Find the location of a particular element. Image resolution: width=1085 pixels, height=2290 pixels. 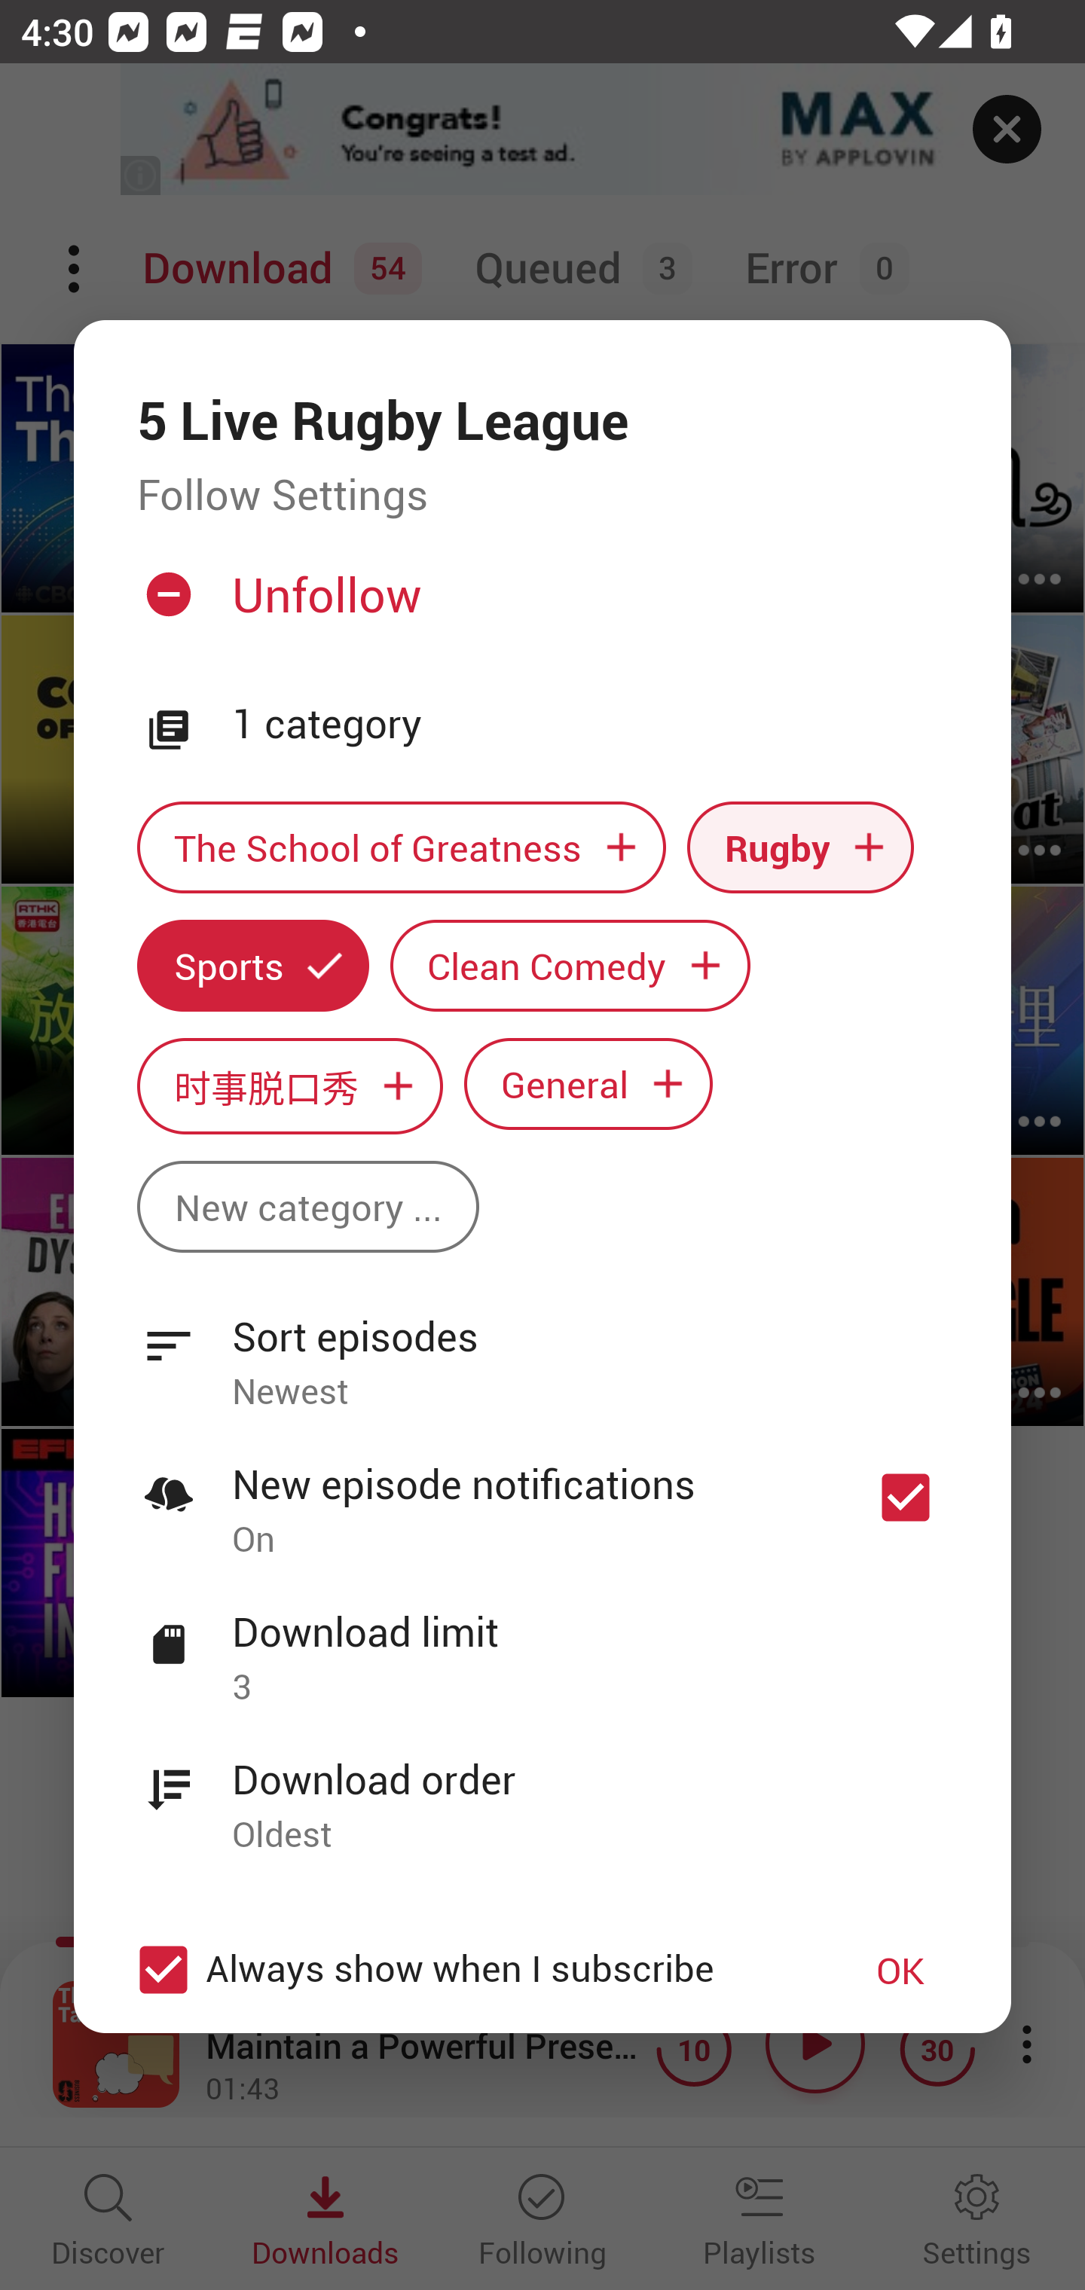

Download limit 3 is located at coordinates (542, 1643).